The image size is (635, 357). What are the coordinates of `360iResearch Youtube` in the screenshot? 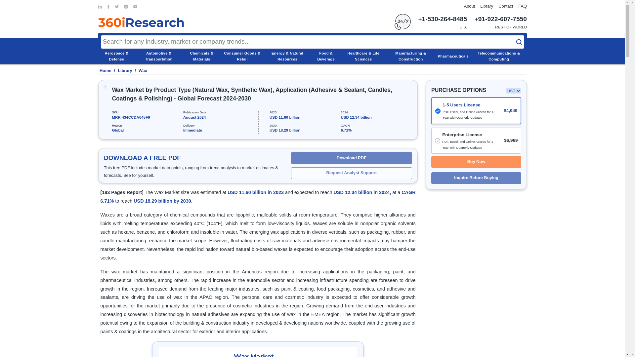 It's located at (135, 7).